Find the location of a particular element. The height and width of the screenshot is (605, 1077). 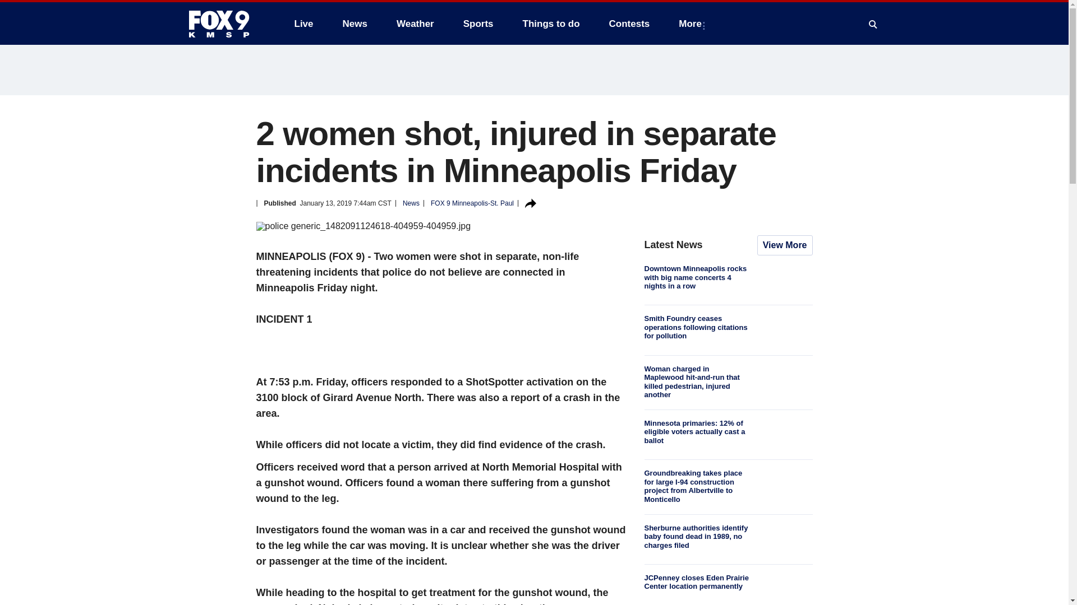

Weather is located at coordinates (415, 24).